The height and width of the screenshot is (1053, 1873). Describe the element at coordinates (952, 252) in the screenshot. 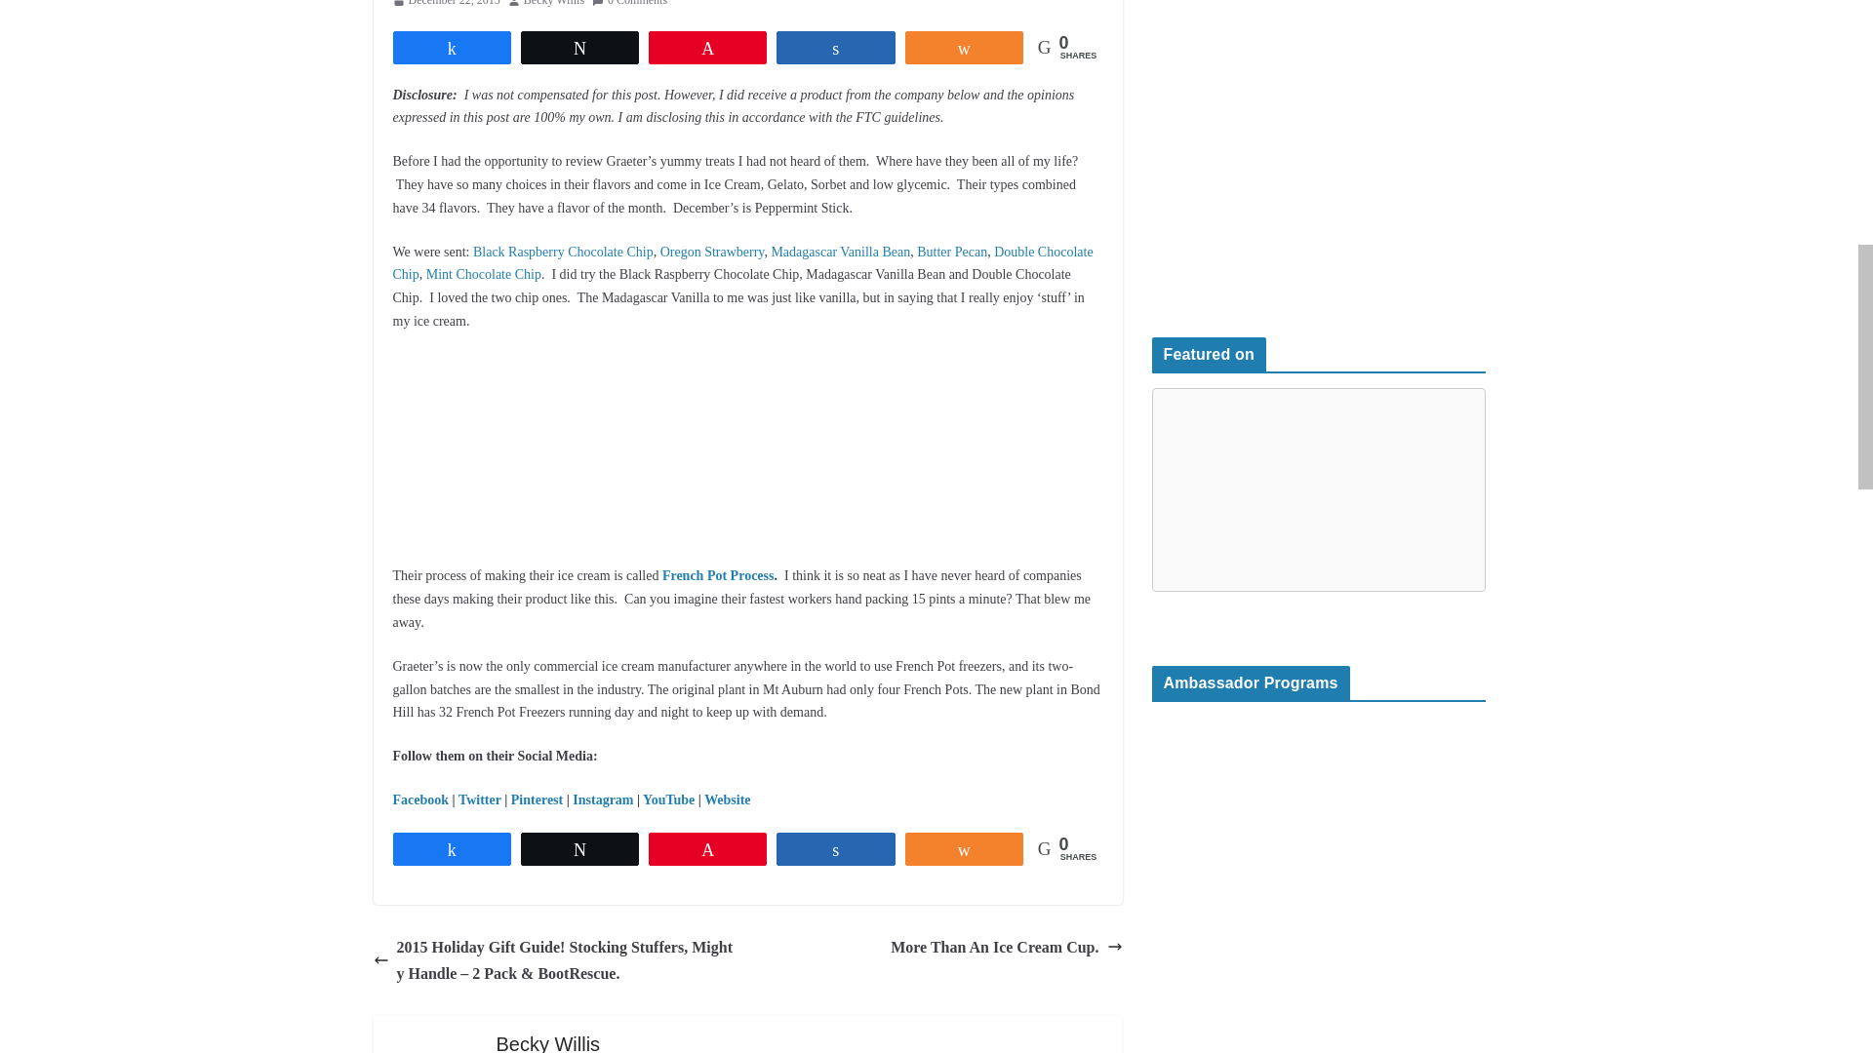

I see `Butter Pecan` at that location.